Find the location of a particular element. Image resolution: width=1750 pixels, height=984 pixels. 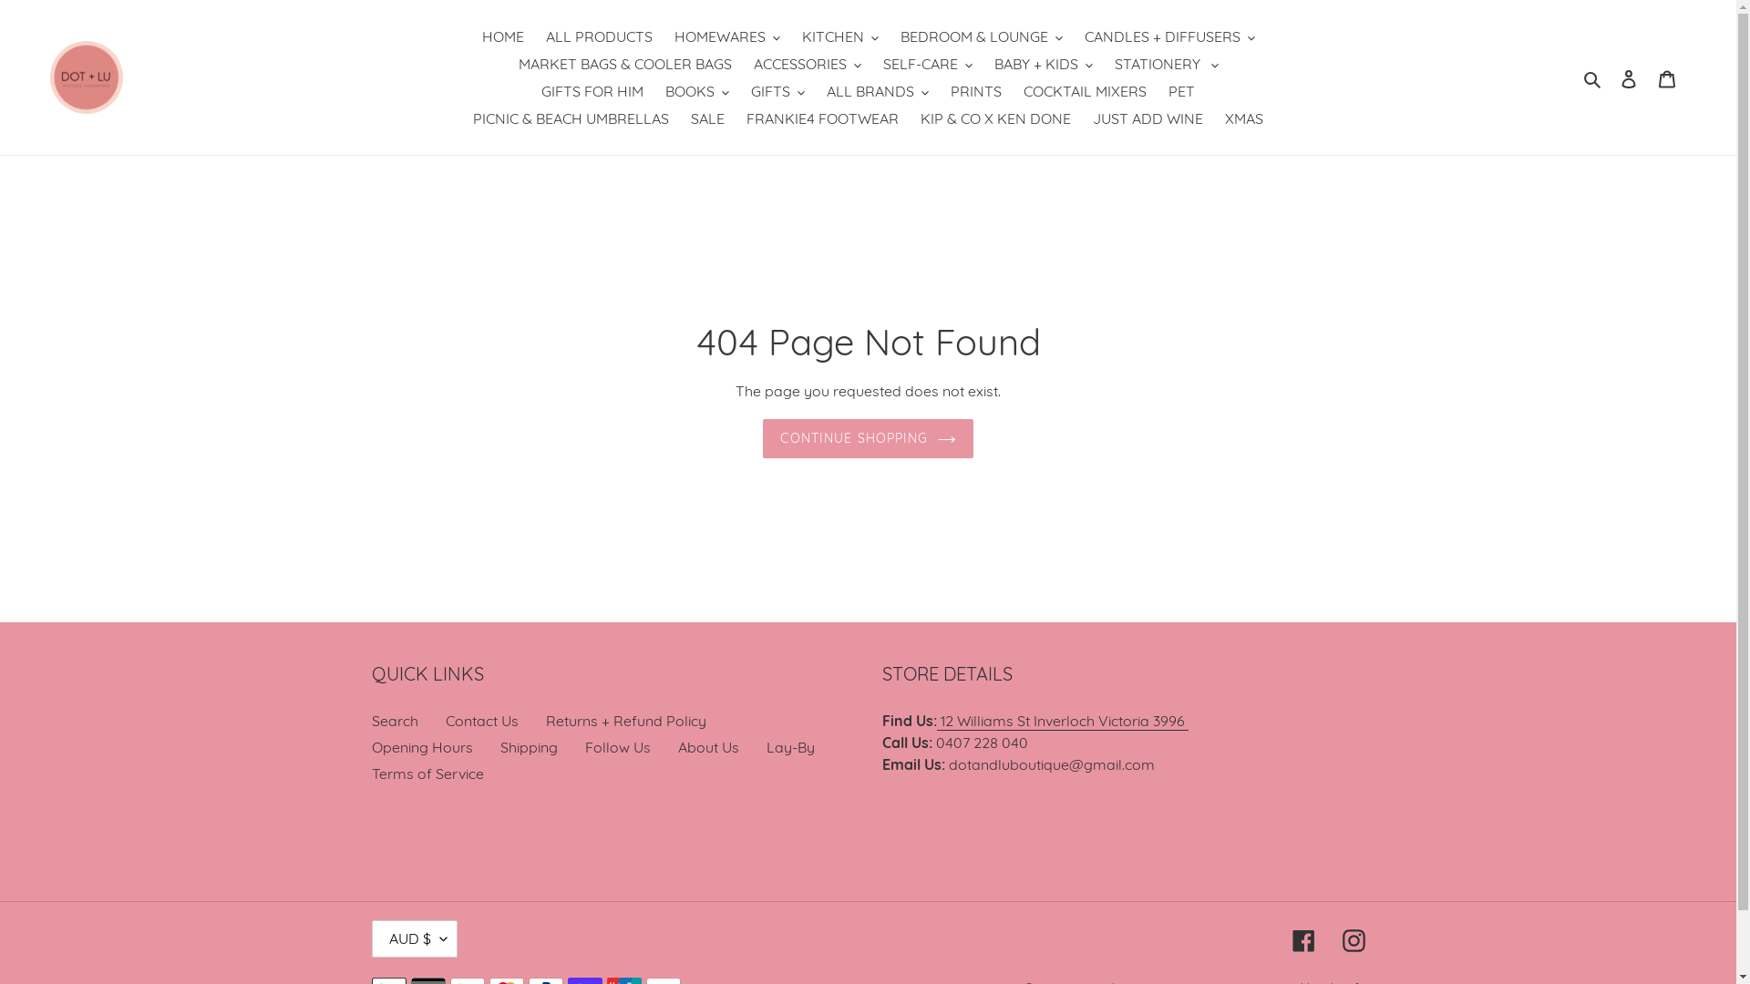

PET is located at coordinates (1181, 91).